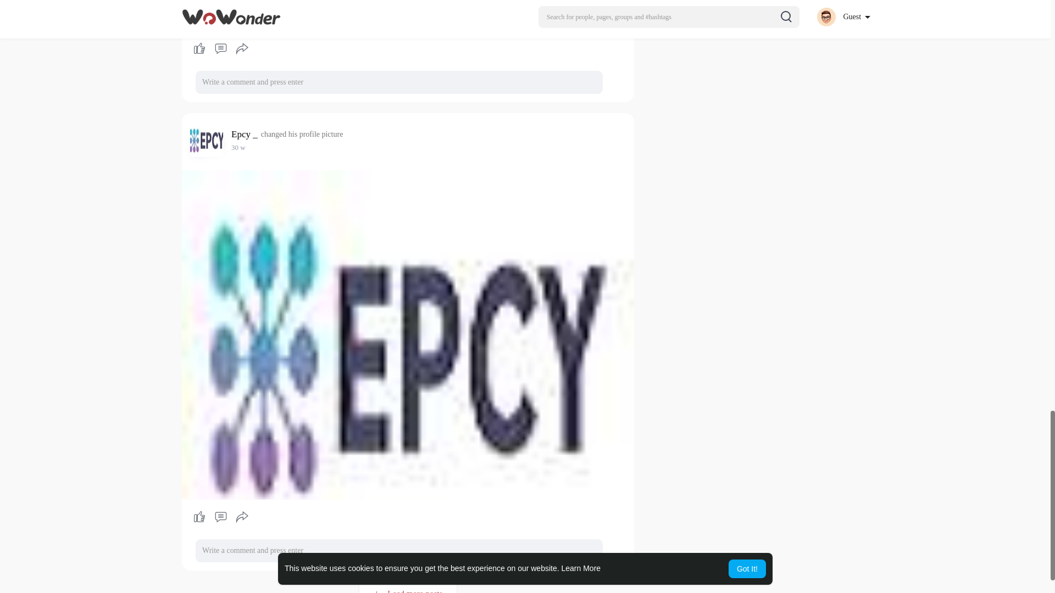  Describe the element at coordinates (220, 517) in the screenshot. I see `Comments` at that location.